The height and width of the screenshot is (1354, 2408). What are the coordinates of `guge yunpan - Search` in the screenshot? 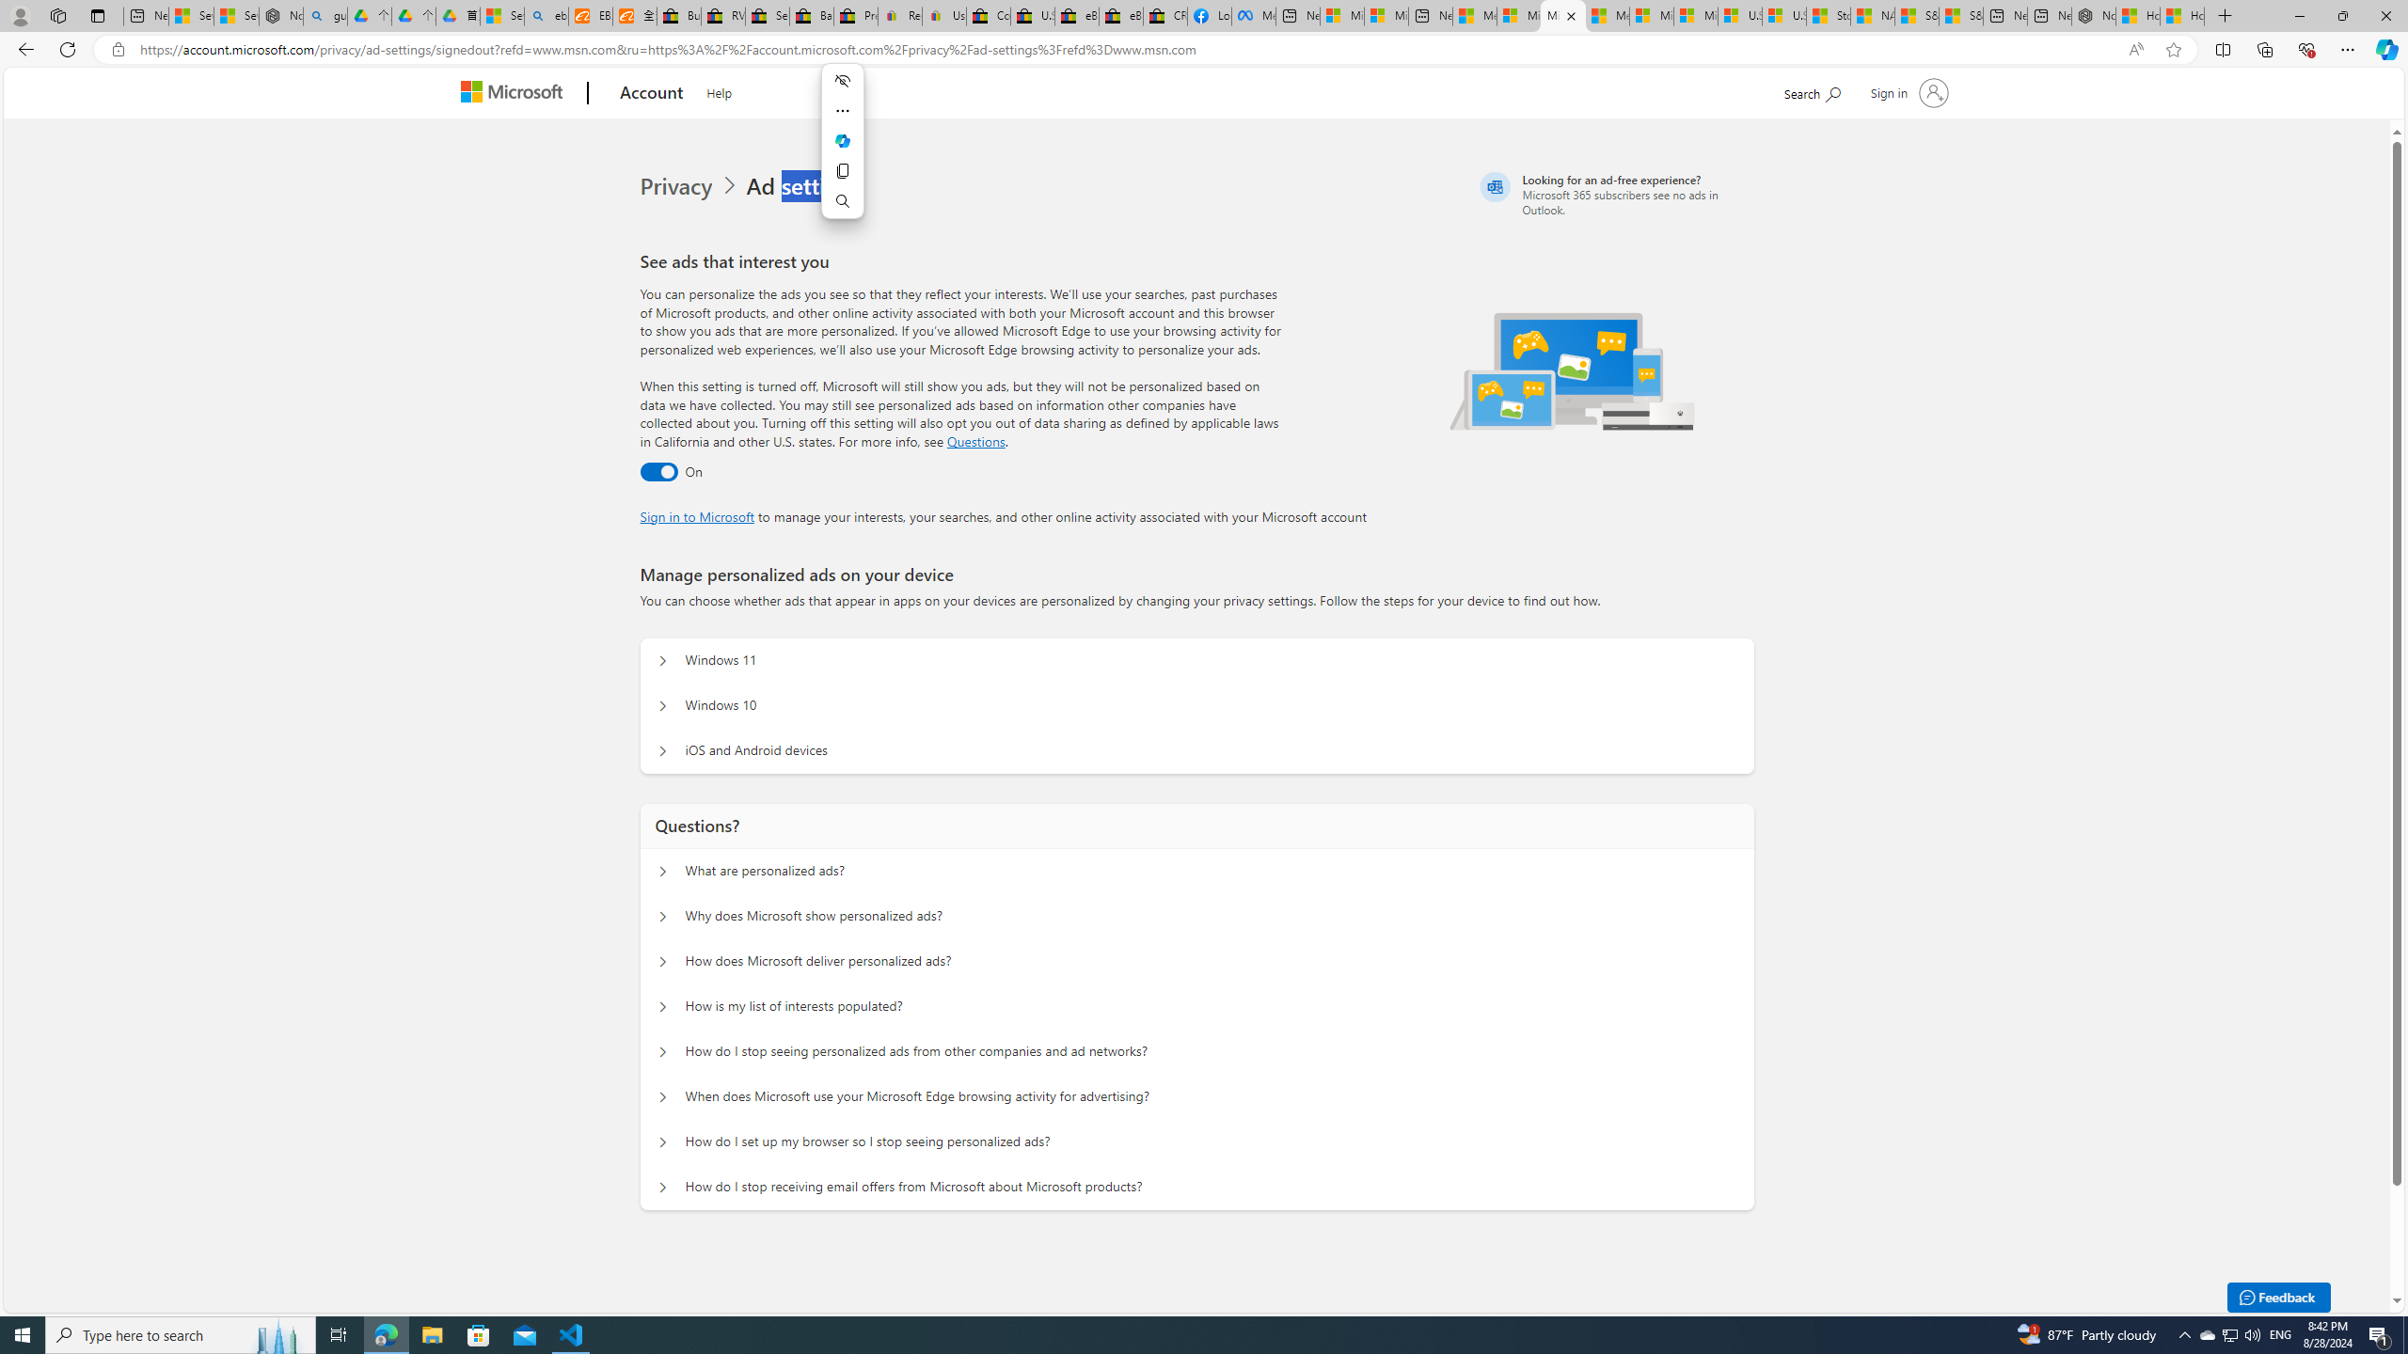 It's located at (325, 16).